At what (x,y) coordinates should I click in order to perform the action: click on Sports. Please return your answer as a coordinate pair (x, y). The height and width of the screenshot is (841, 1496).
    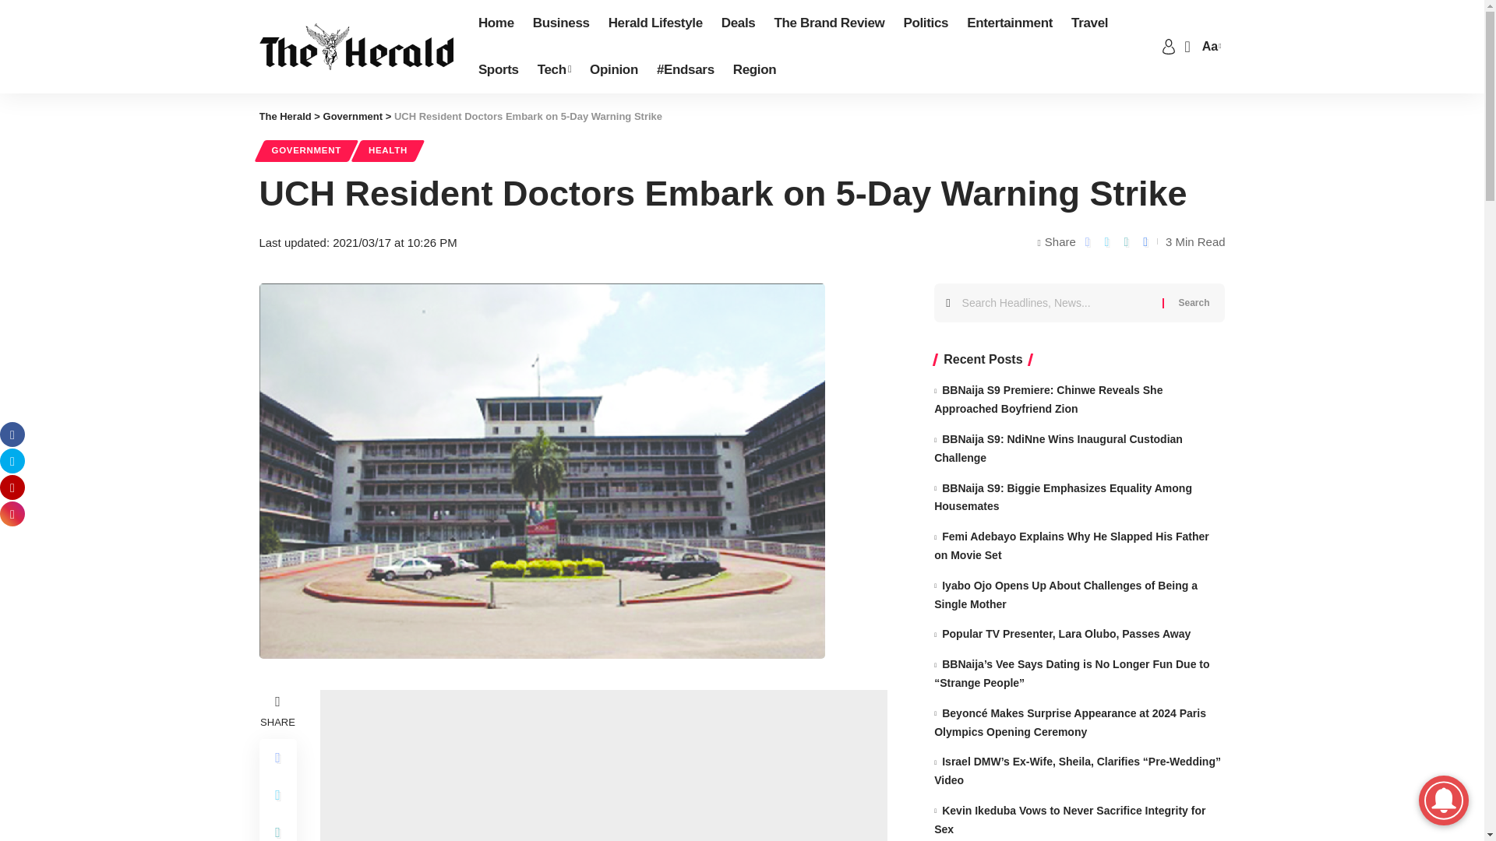
    Looking at the image, I should click on (499, 70).